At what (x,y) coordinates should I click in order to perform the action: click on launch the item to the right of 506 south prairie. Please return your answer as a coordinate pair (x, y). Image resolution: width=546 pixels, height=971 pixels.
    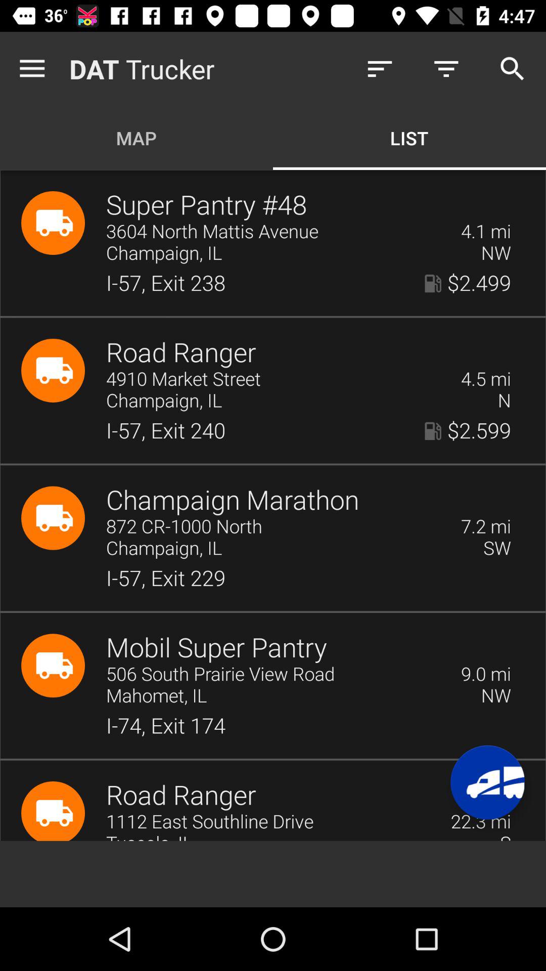
    Looking at the image, I should click on (486, 675).